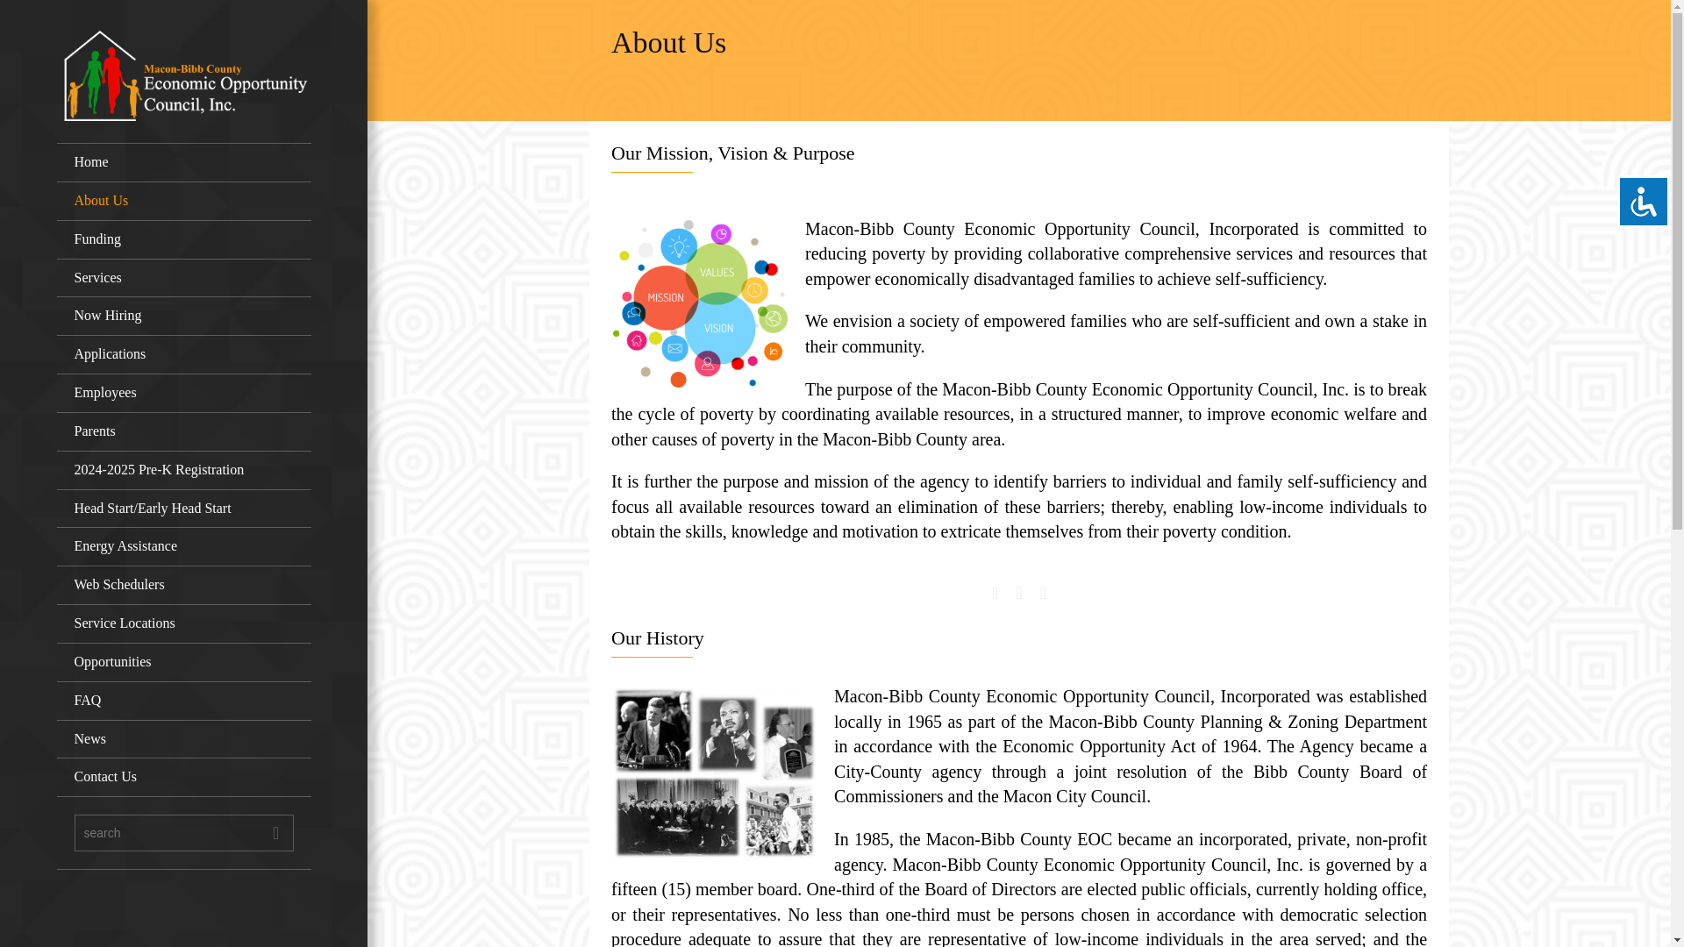 The image size is (1684, 947). What do you see at coordinates (184, 740) in the screenshot?
I see `News` at bounding box center [184, 740].